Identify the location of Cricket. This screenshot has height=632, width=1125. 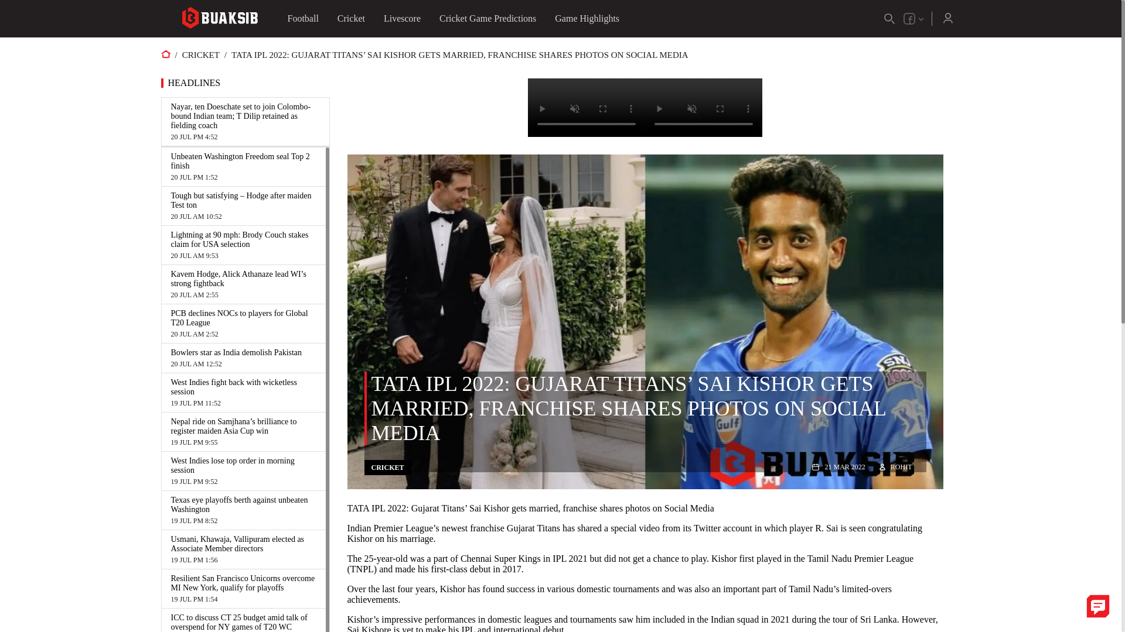
(487, 19).